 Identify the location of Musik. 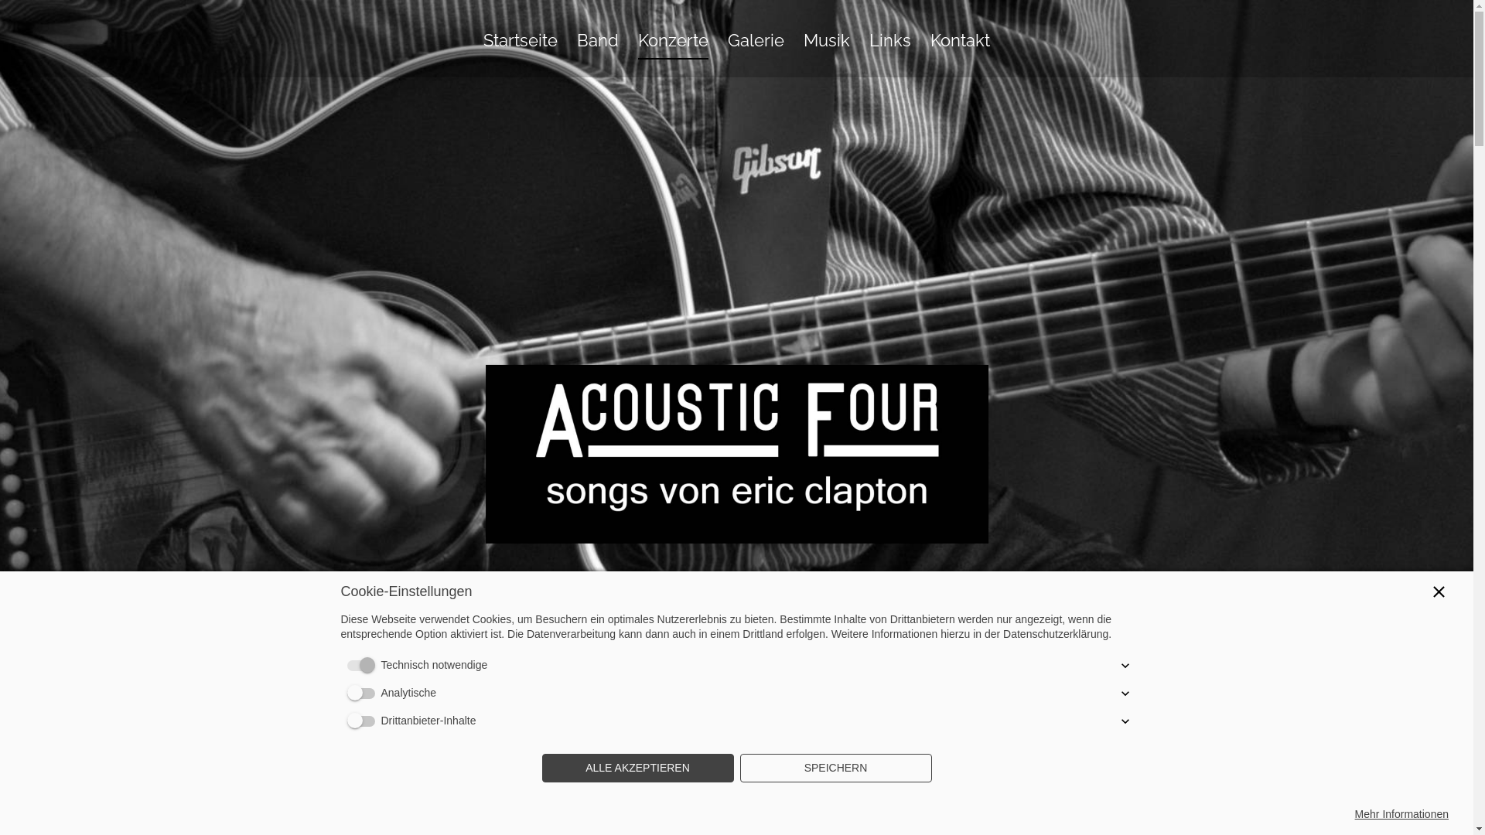
(827, 45).